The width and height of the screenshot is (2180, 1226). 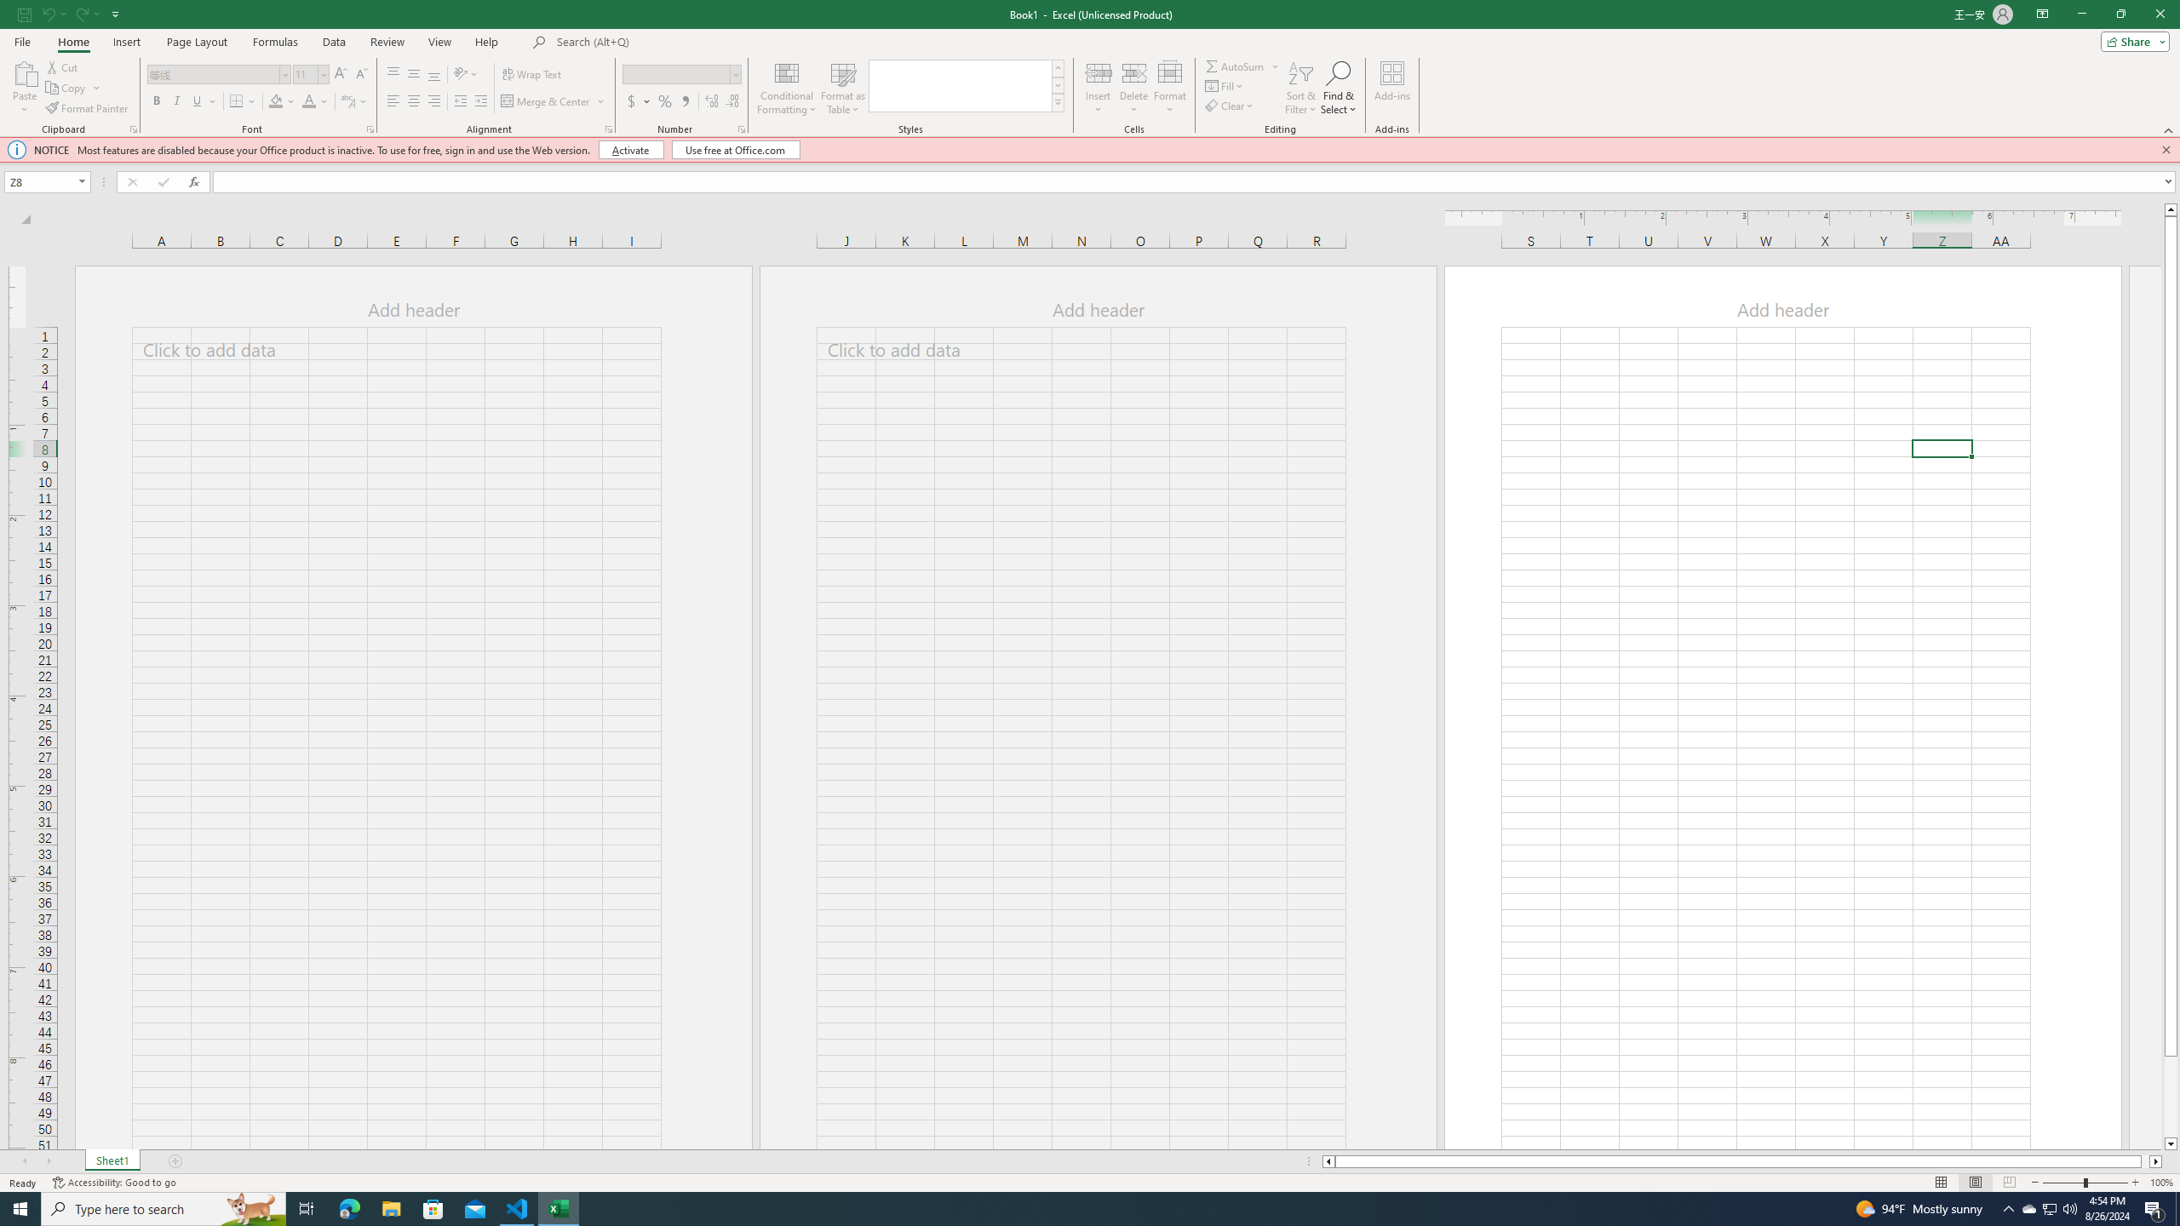 I want to click on AutoSum, so click(x=1243, y=66).